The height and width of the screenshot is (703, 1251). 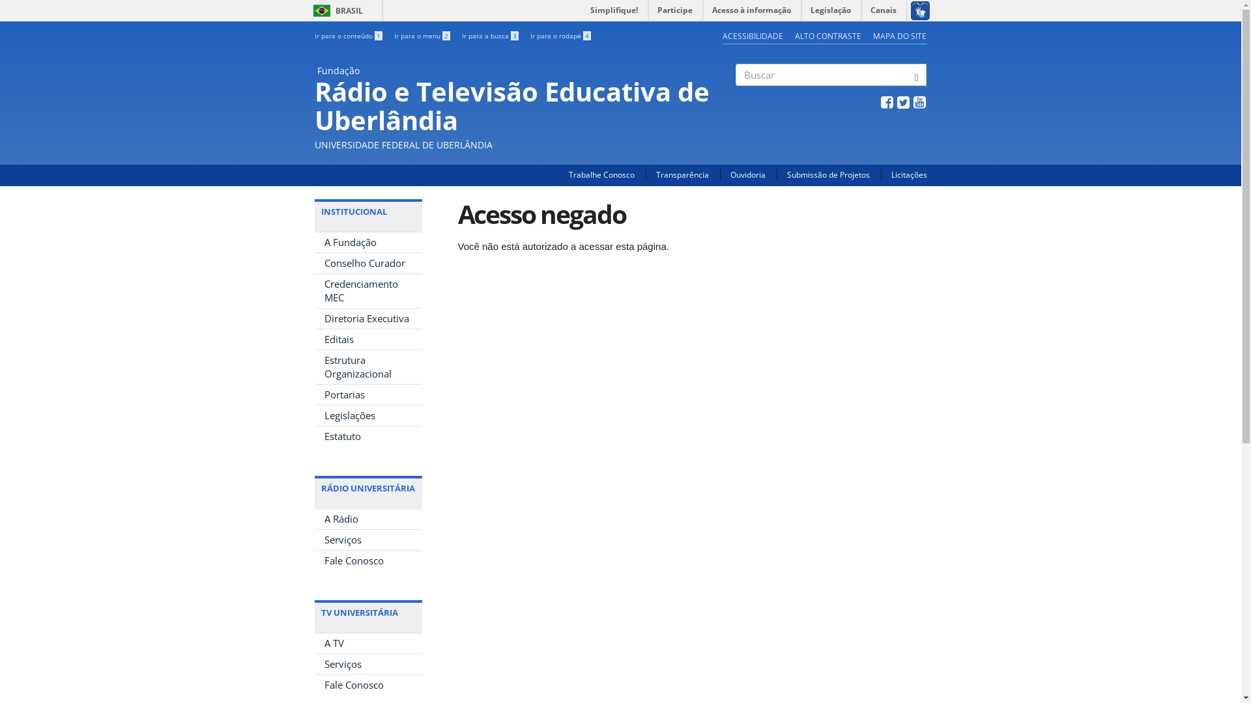 I want to click on A TV, so click(x=367, y=643).